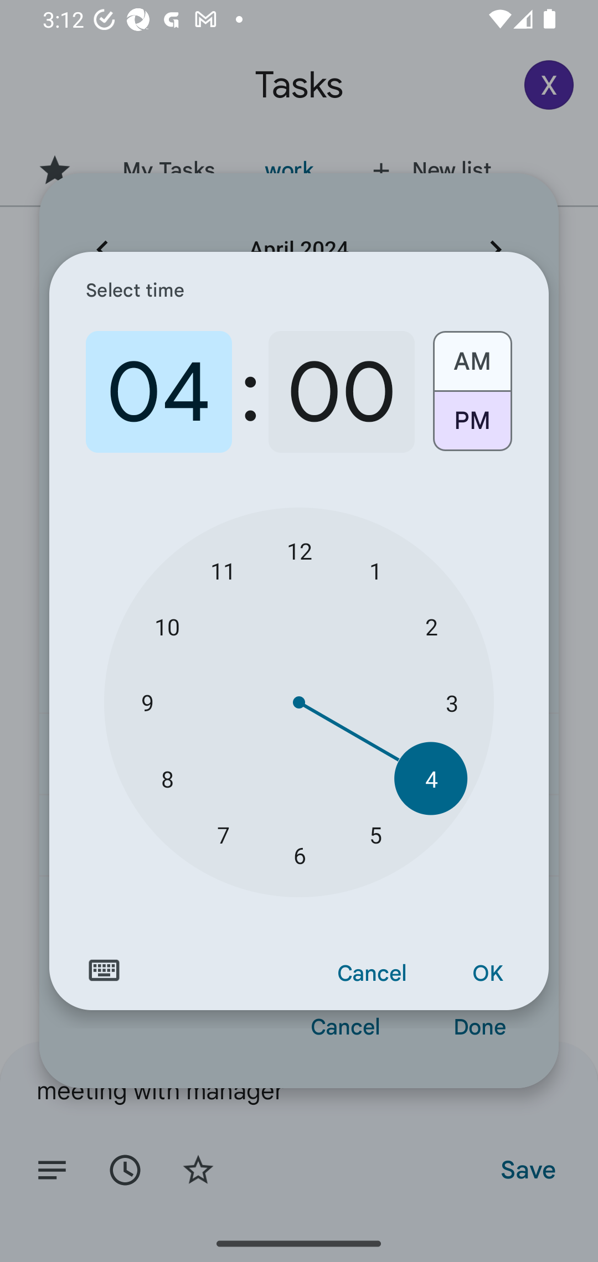 The width and height of the screenshot is (598, 1262). I want to click on PM, so click(472, 426).